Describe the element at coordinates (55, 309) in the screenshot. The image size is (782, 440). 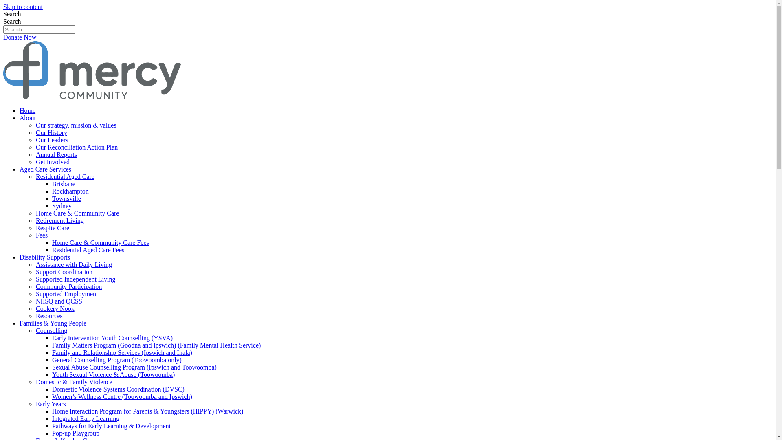
I see `Cookery Nook` at that location.